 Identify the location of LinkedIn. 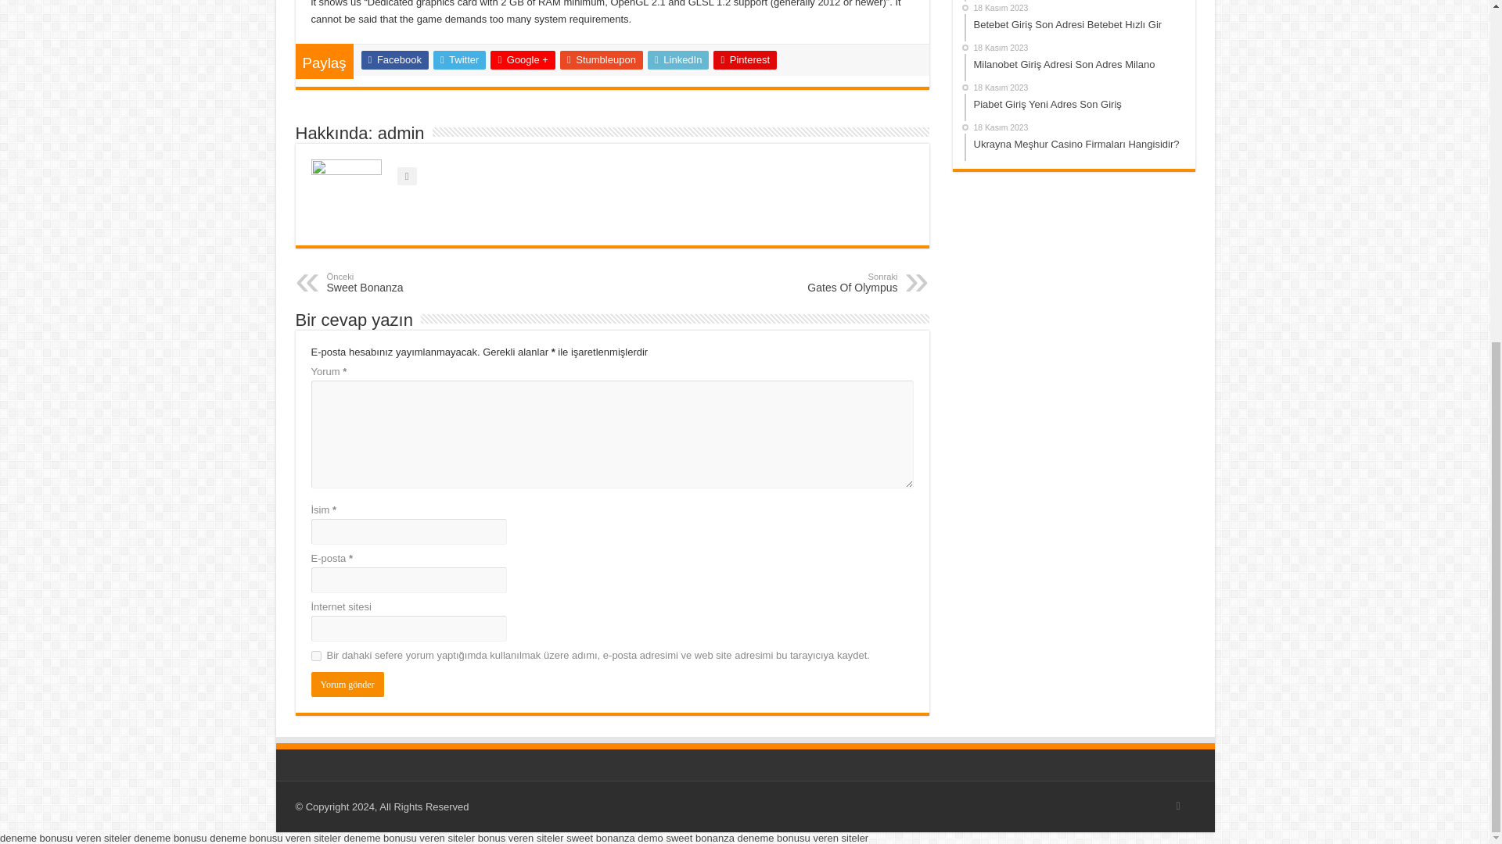
(677, 59).